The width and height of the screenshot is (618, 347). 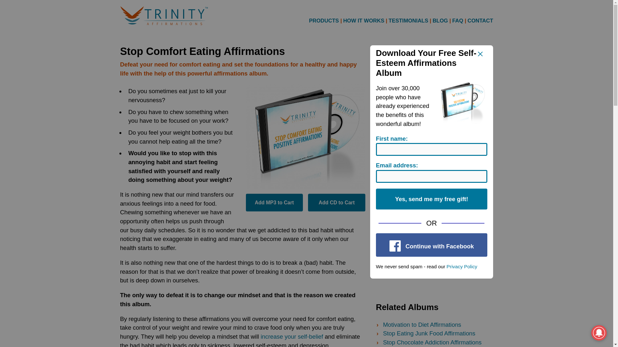 What do you see at coordinates (429, 333) in the screenshot?
I see `Stop Eating Junk Food Affirmations` at bounding box center [429, 333].